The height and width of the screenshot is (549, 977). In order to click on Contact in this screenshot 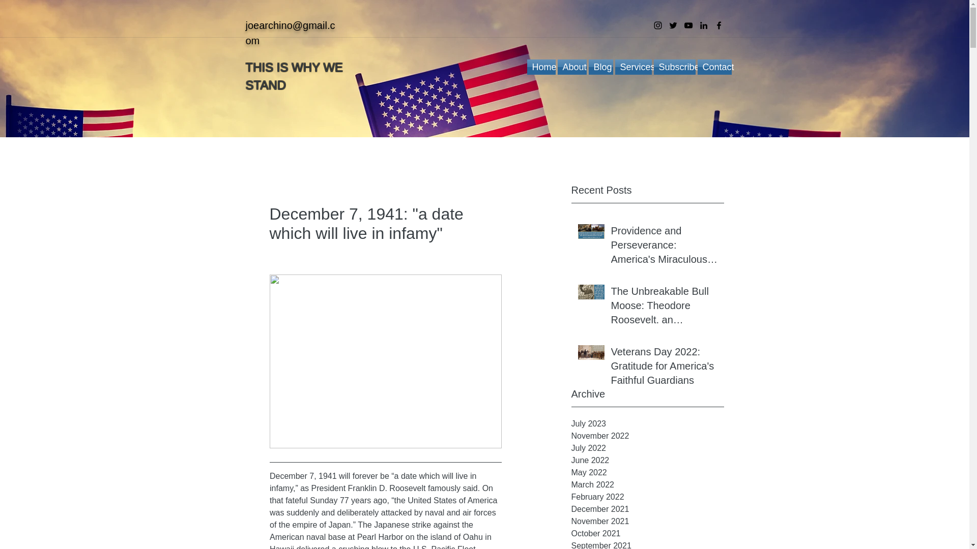, I will do `click(713, 67)`.